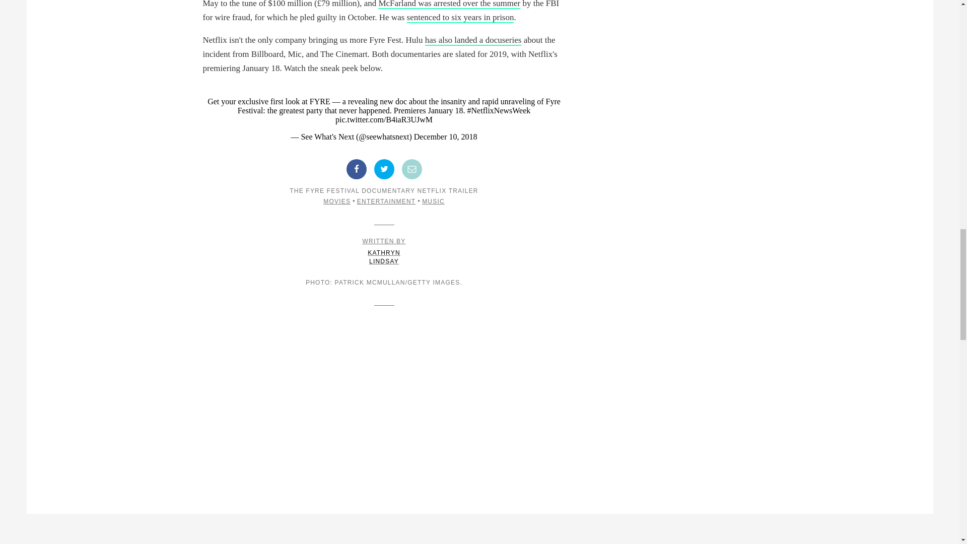  Describe the element at coordinates (386, 201) in the screenshot. I see `ENTERTAINMENT` at that location.